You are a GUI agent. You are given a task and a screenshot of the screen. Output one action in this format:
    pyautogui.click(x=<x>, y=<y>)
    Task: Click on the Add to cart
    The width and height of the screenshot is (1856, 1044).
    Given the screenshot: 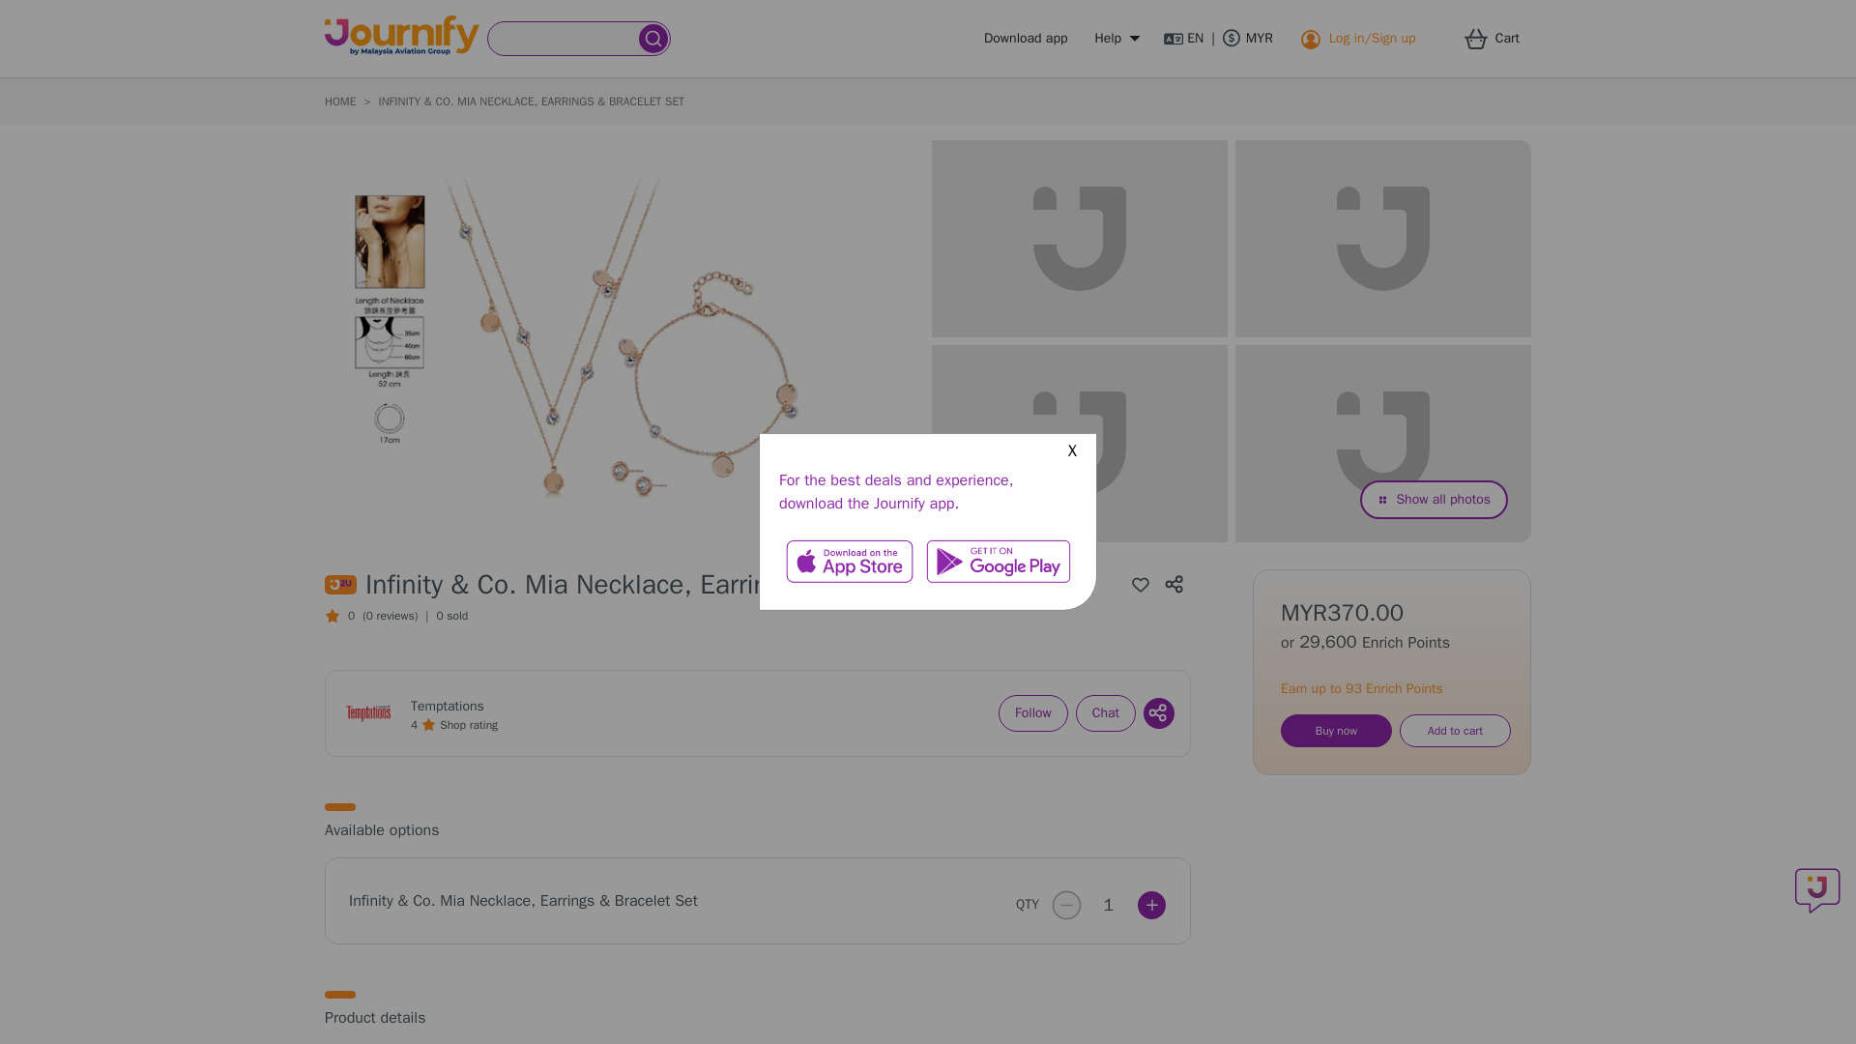 What is the action you would take?
    pyautogui.click(x=1454, y=731)
    